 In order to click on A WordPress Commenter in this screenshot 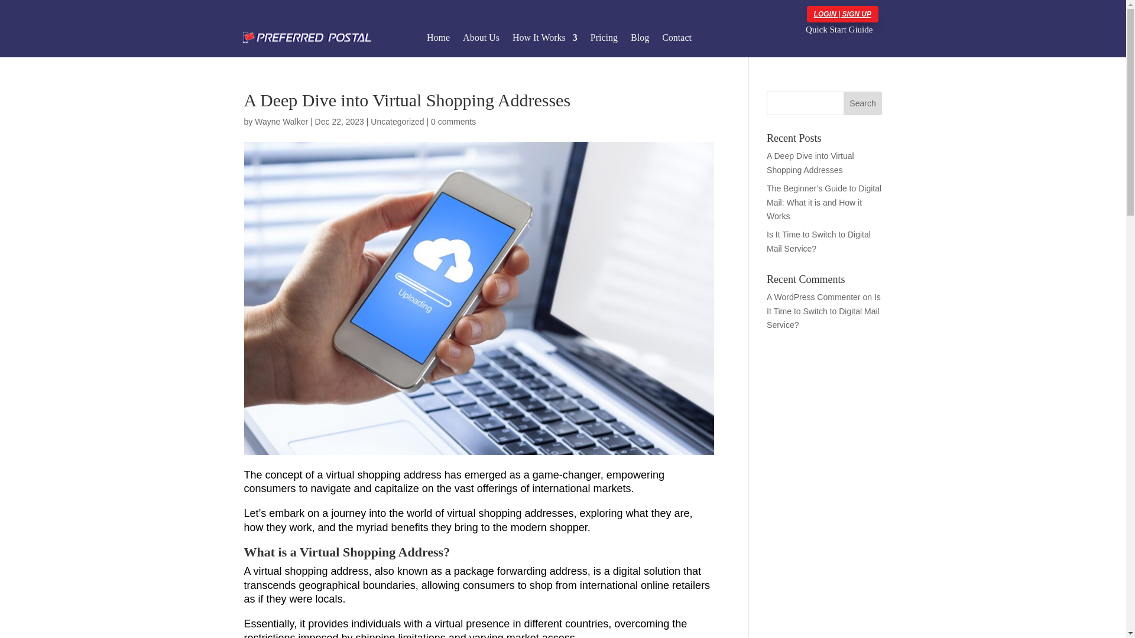, I will do `click(813, 297)`.